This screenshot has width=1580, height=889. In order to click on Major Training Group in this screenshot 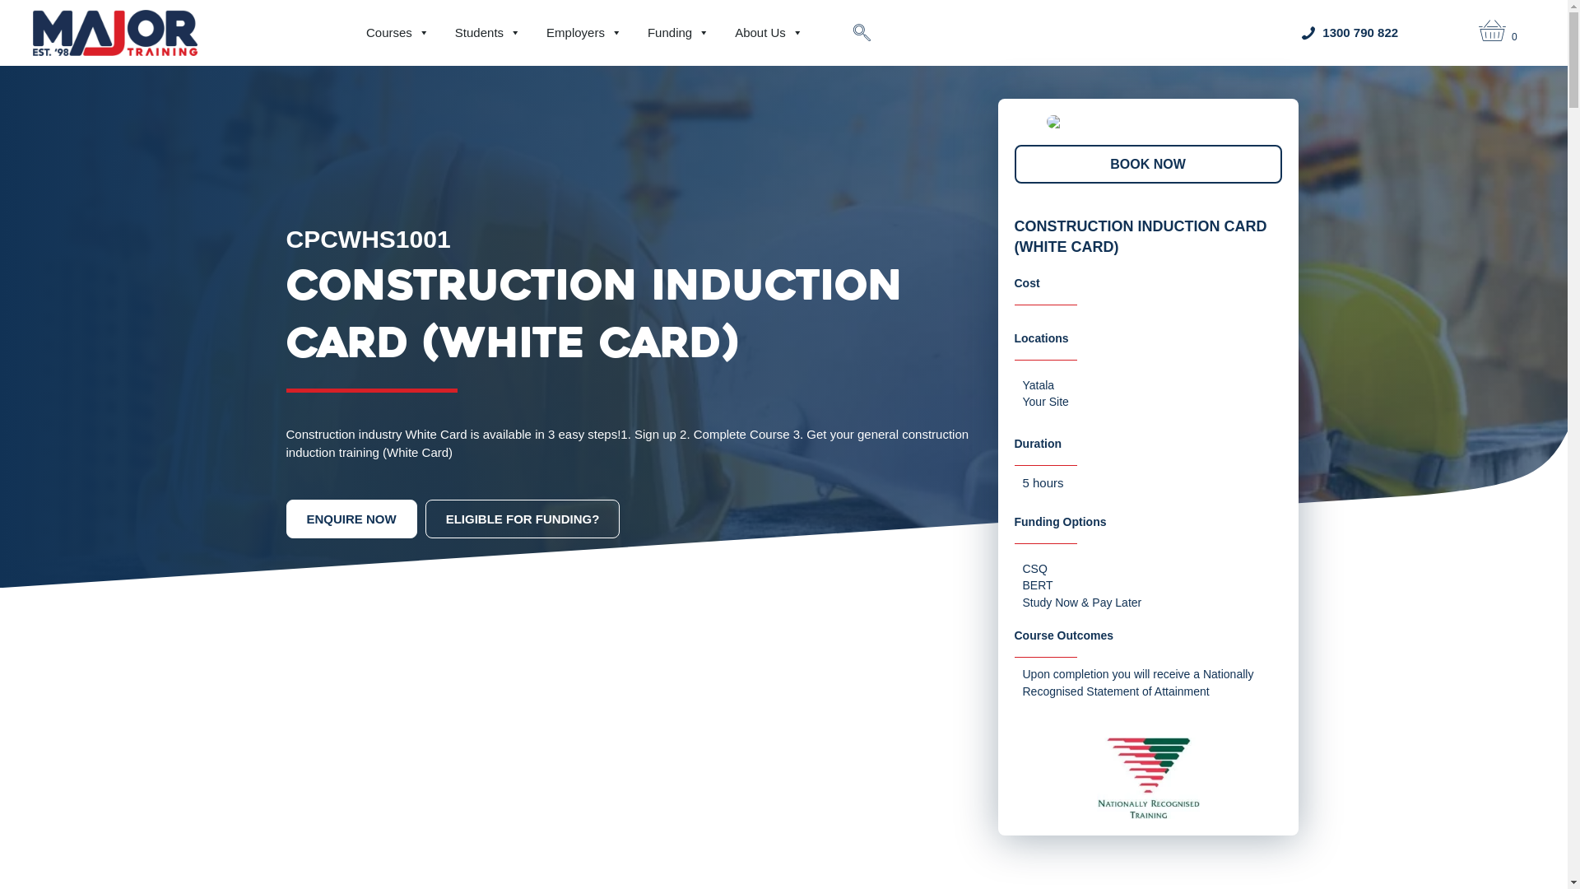, I will do `click(115, 33)`.